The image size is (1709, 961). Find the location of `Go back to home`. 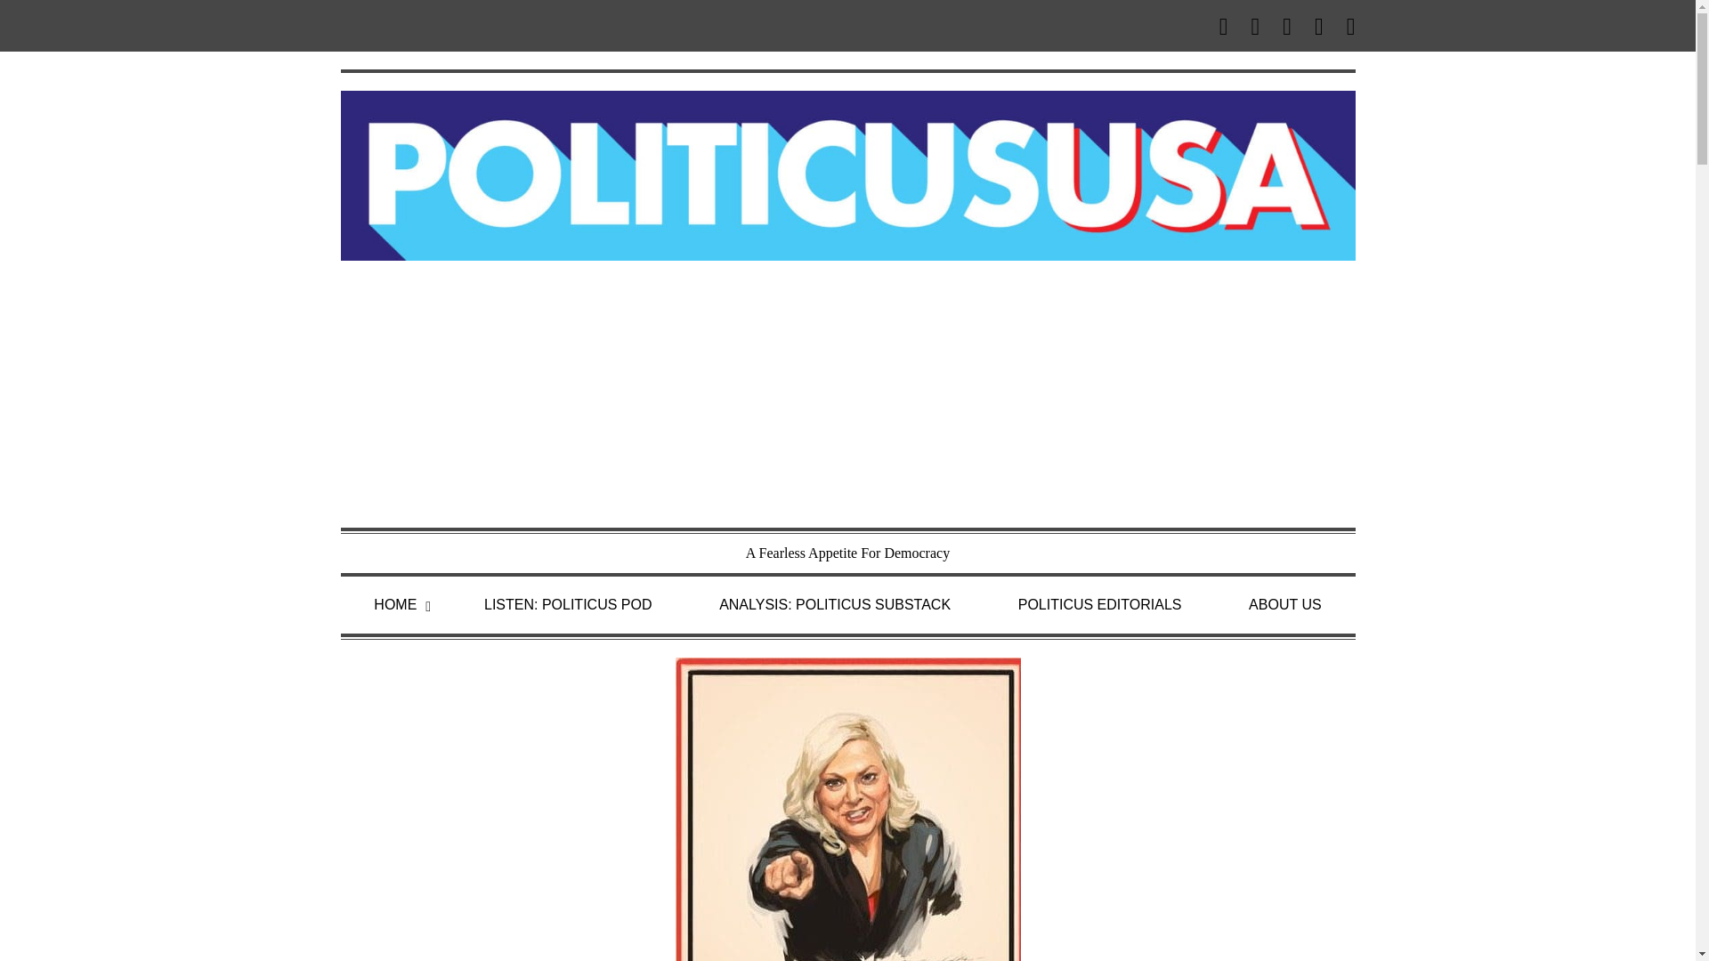

Go back to home is located at coordinates (847, 174).